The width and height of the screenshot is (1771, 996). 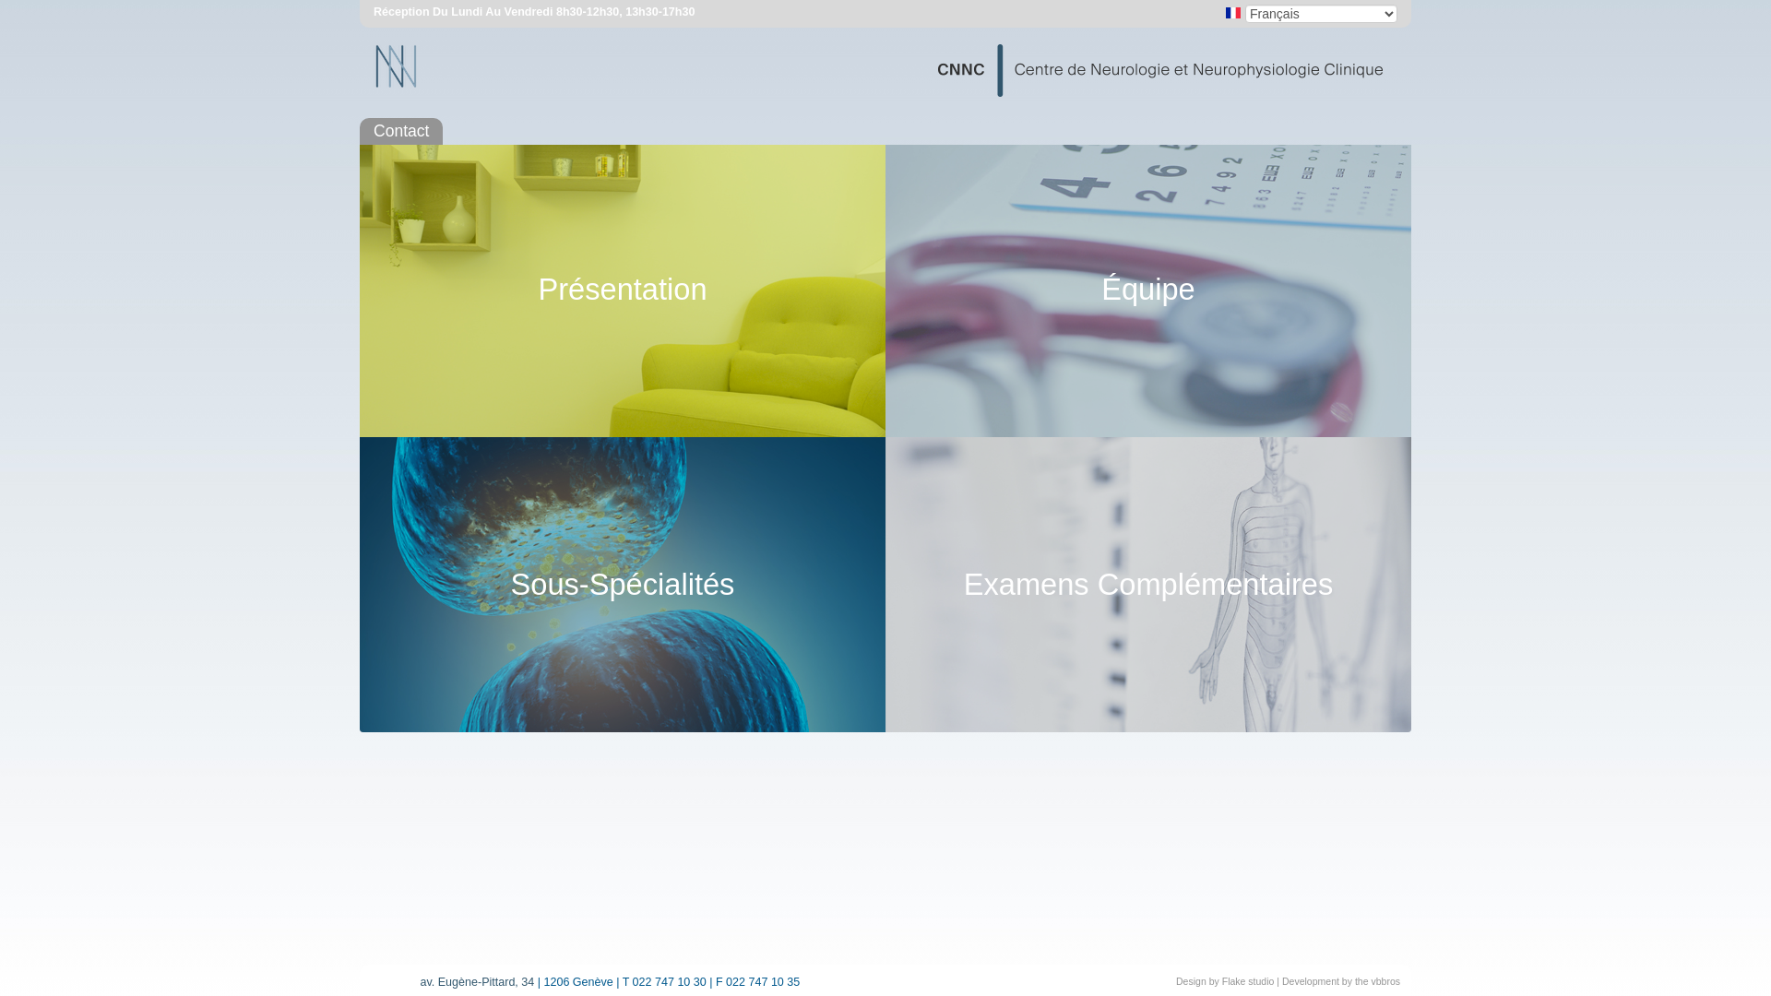 I want to click on Home, so click(x=885, y=74).